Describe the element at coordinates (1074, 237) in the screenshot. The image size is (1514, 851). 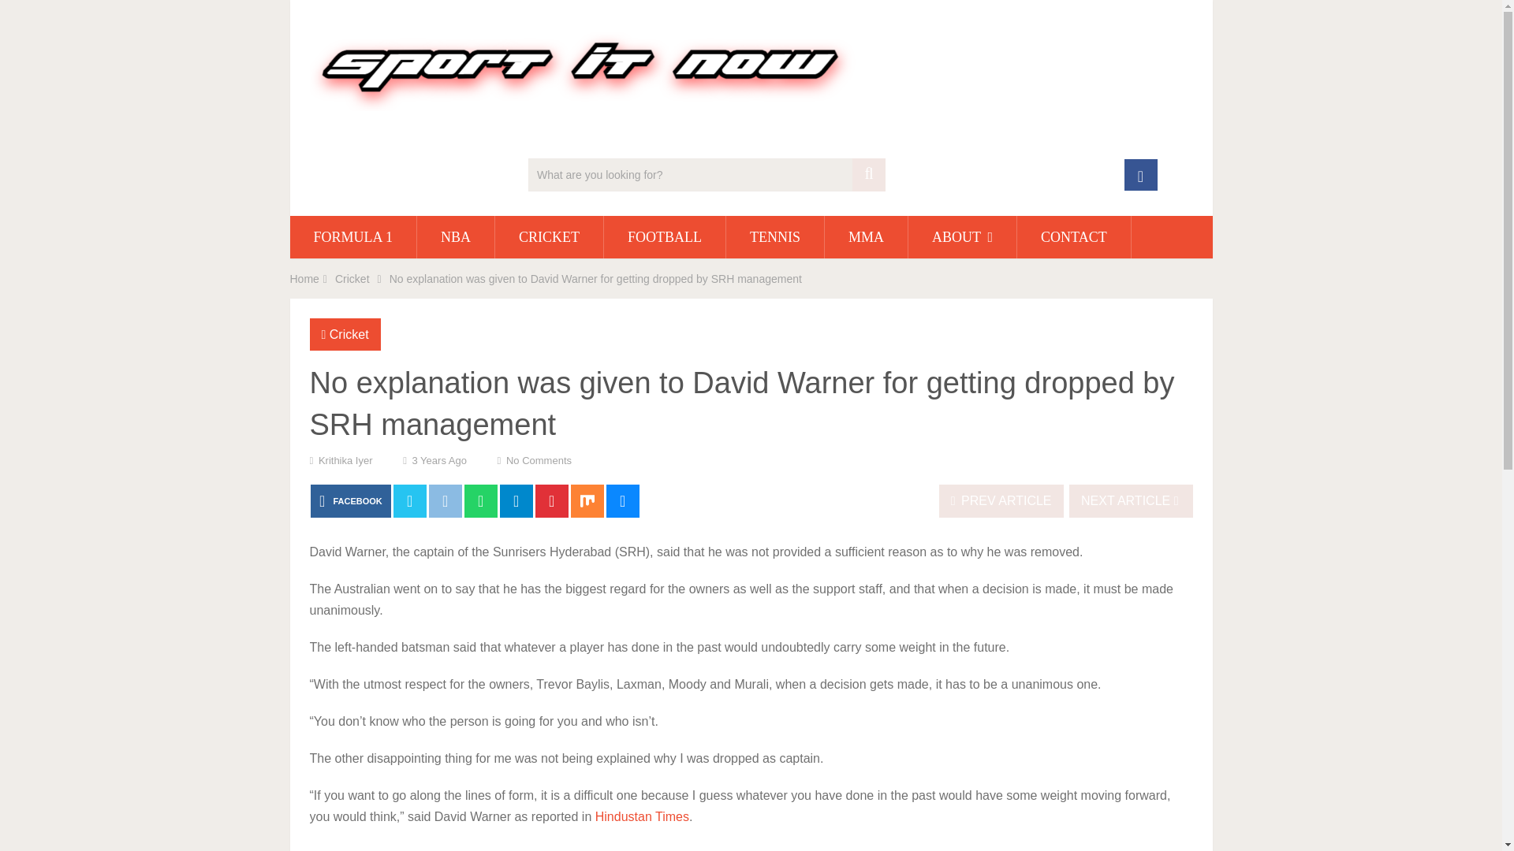
I see `CONTACT` at that location.